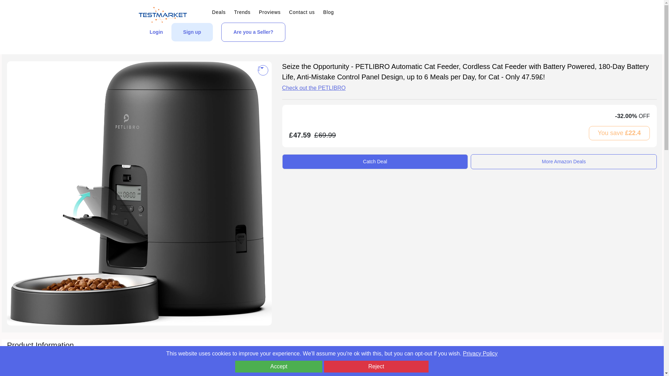 Image resolution: width=669 pixels, height=376 pixels. What do you see at coordinates (375, 161) in the screenshot?
I see `Catch Deal` at bounding box center [375, 161].